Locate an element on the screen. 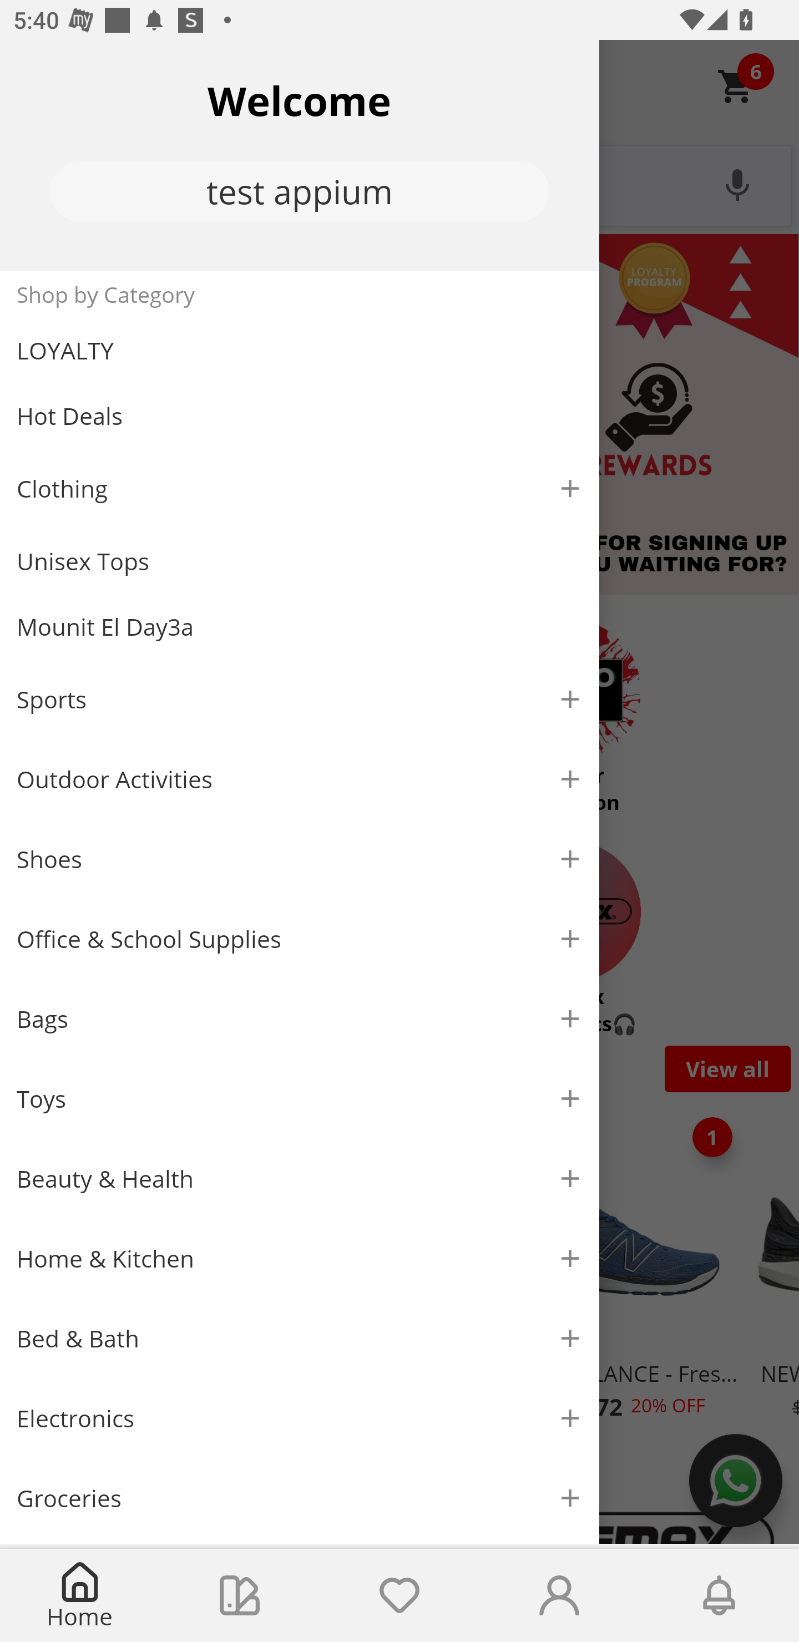 This screenshot has height=1642, width=799. Bags is located at coordinates (300, 1018).